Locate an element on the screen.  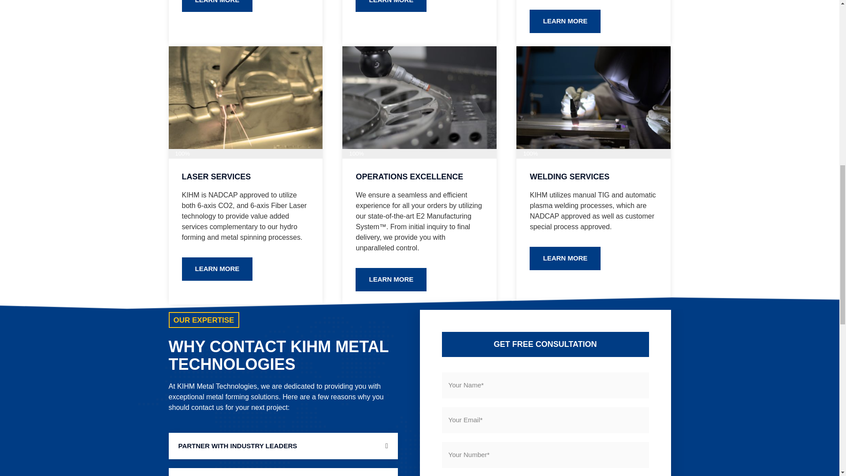
LEARN MORE is located at coordinates (217, 6).